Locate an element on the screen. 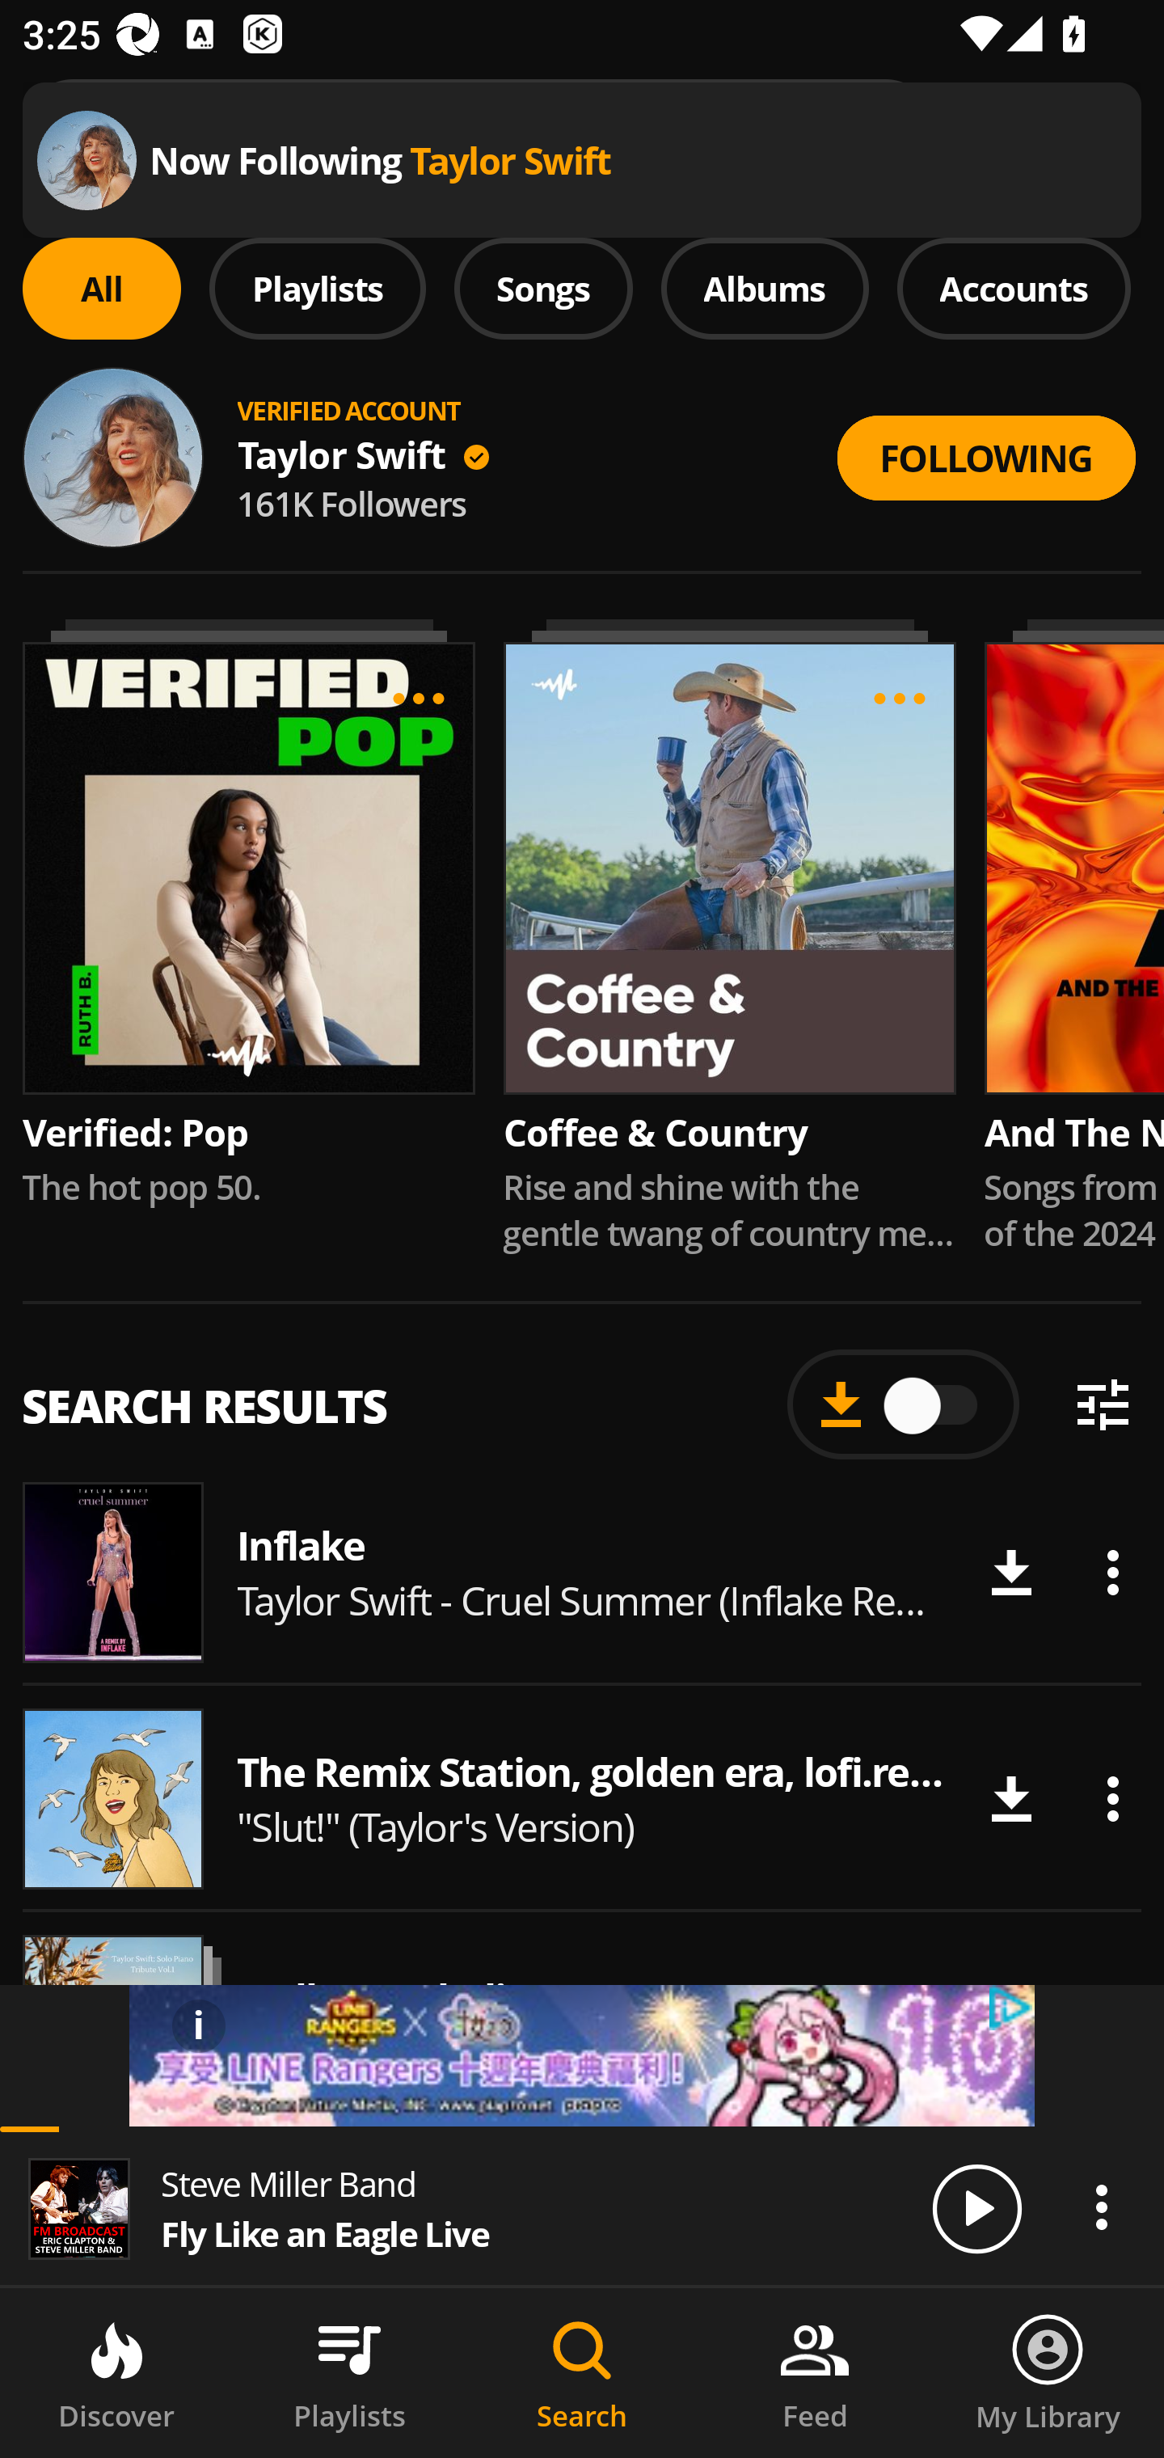 The width and height of the screenshot is (1164, 2458). Actions is located at coordinates (1112, 1799).